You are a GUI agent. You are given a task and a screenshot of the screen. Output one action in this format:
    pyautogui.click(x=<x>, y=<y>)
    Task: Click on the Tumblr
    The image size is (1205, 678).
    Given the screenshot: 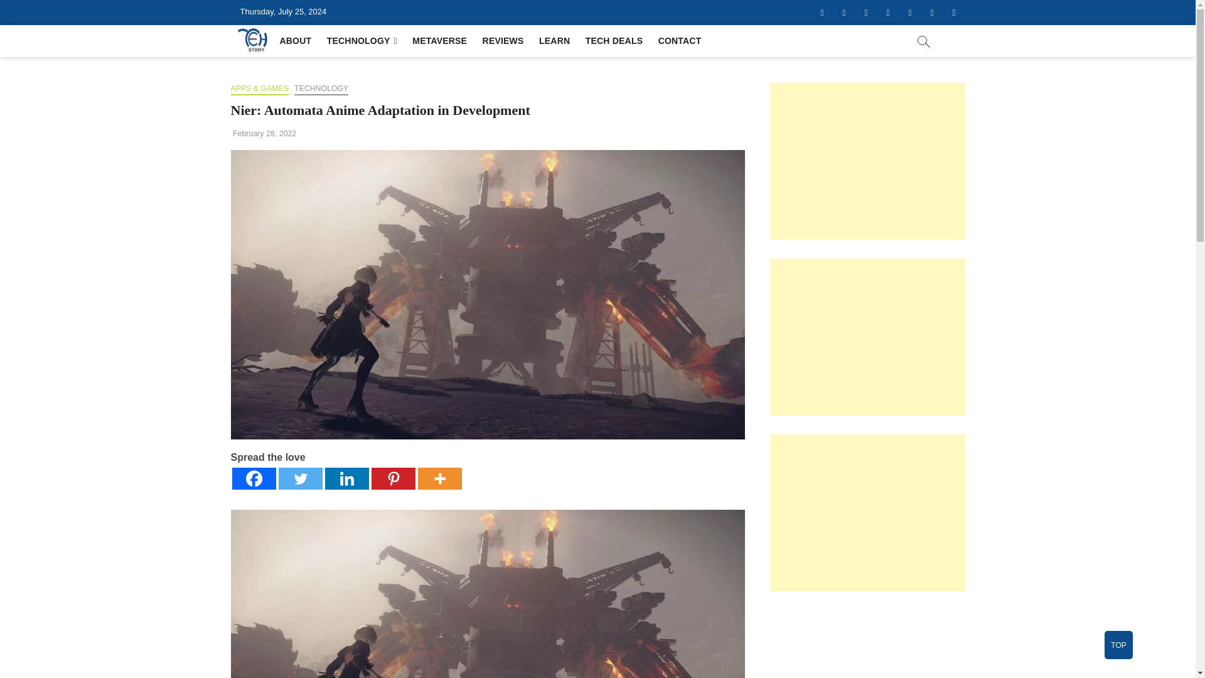 What is the action you would take?
    pyautogui.click(x=909, y=13)
    